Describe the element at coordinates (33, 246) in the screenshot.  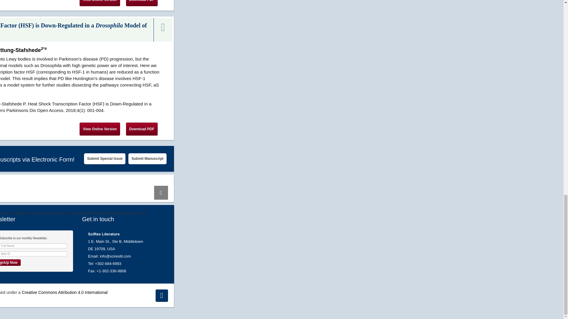
I see `Your Full Name` at that location.